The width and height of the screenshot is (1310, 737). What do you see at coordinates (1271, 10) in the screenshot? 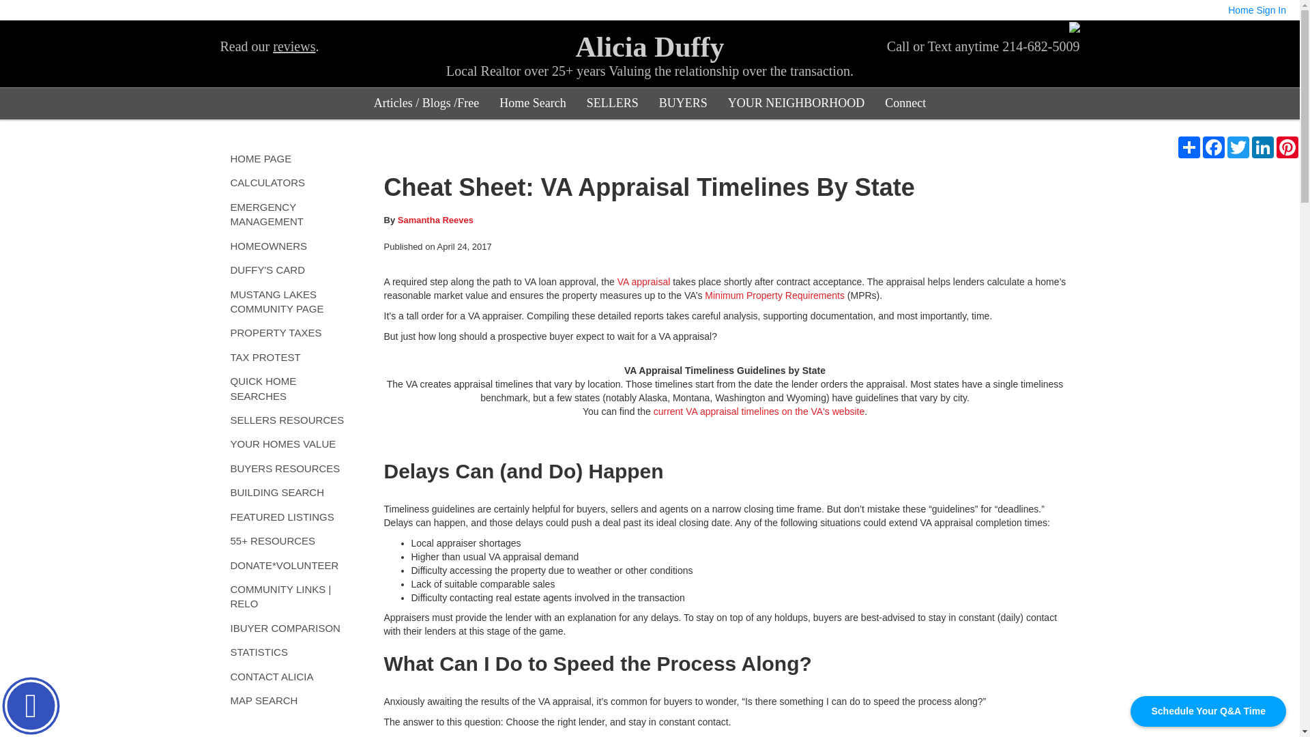
I see `Sign In` at bounding box center [1271, 10].